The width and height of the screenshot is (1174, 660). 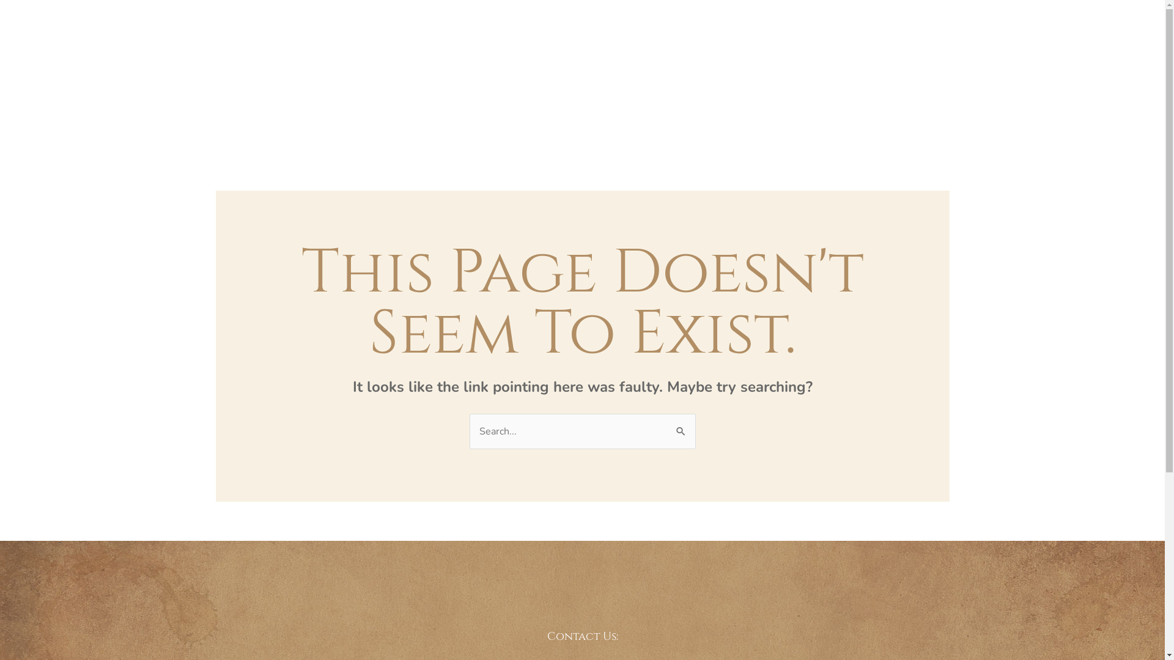 I want to click on WEDDINGS, so click(x=728, y=76).